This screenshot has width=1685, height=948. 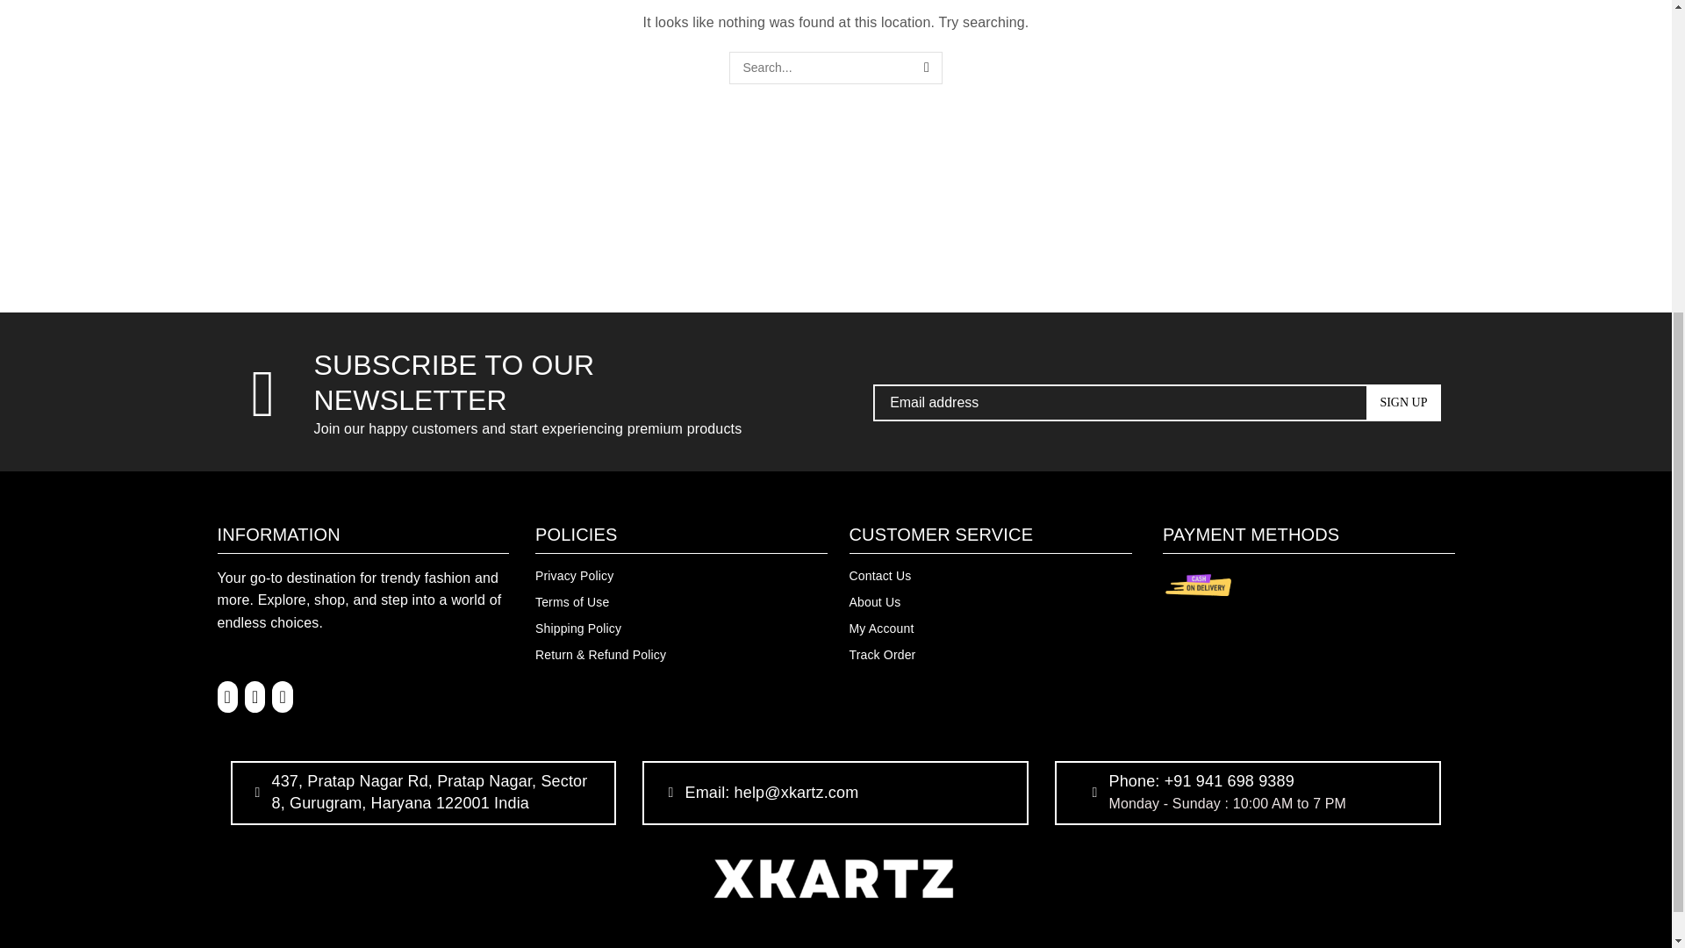 What do you see at coordinates (990, 655) in the screenshot?
I see `Track Order` at bounding box center [990, 655].